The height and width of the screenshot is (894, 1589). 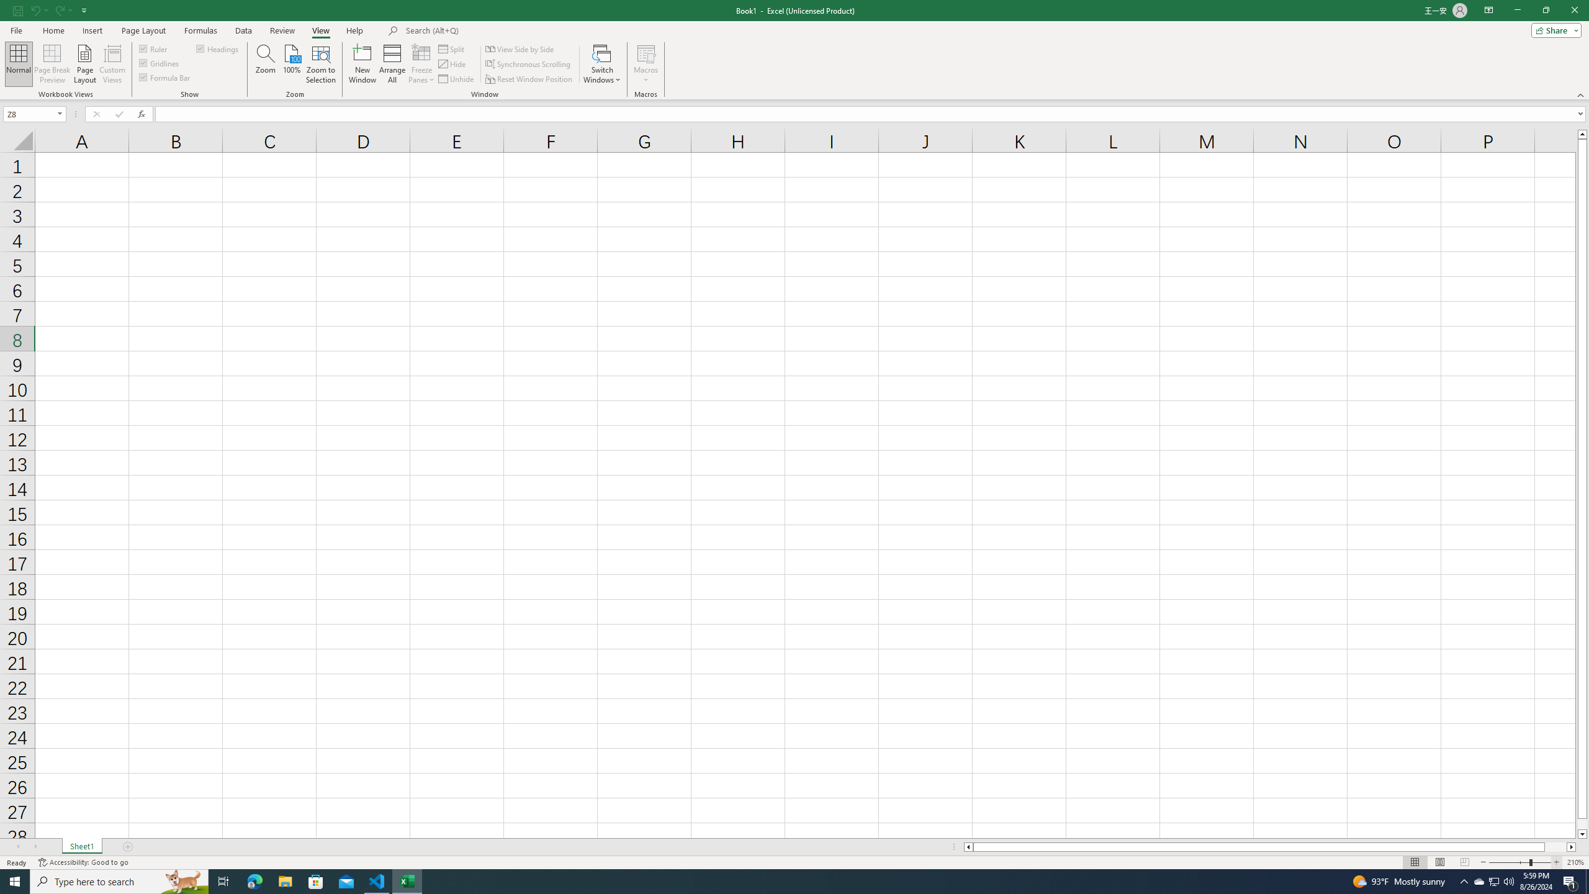 I want to click on Zoom to Selection, so click(x=320, y=64).